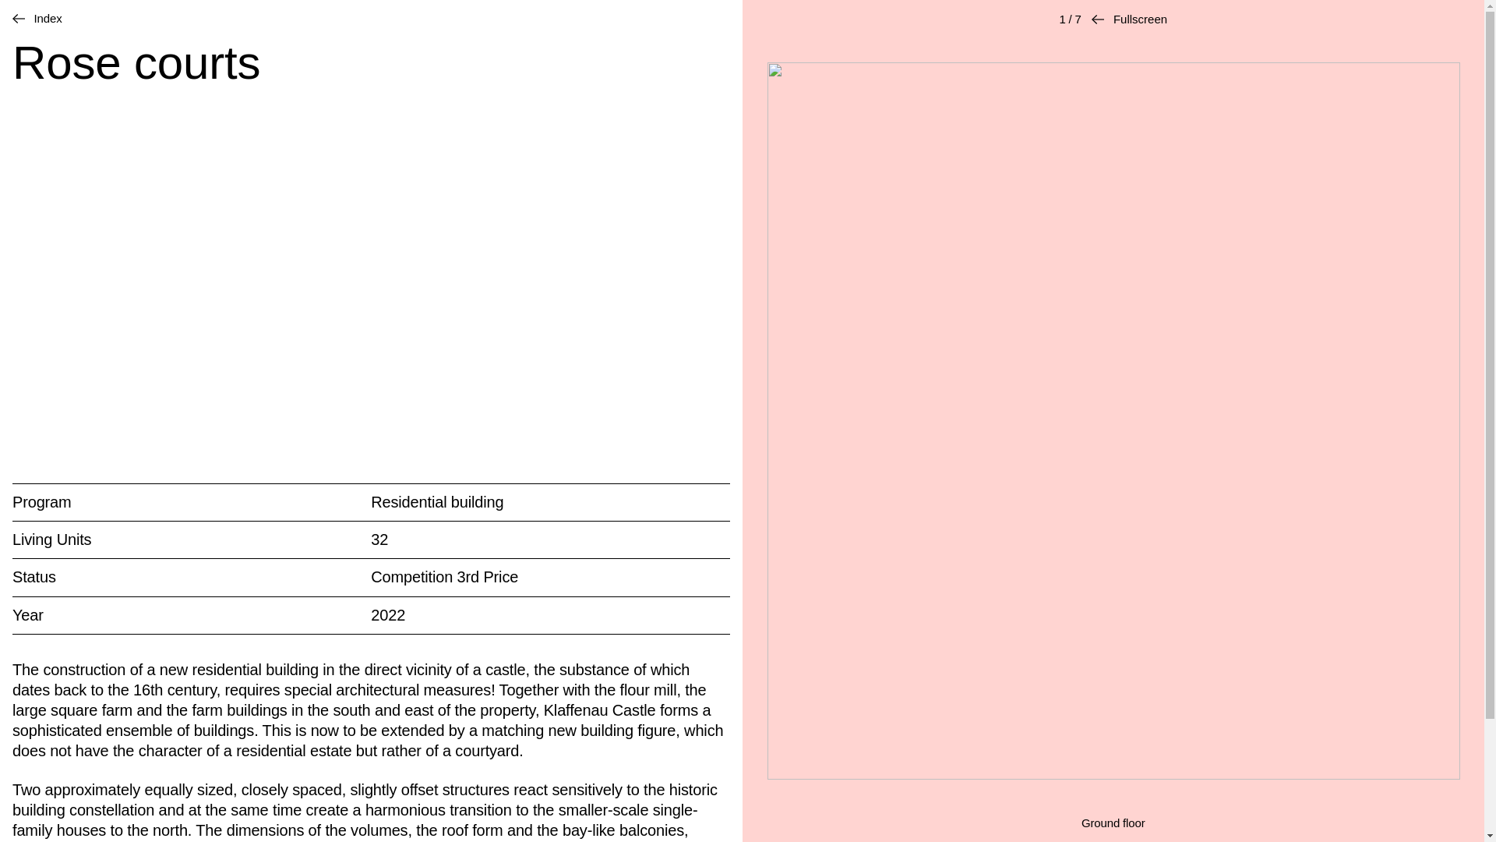  What do you see at coordinates (1129, 19) in the screenshot?
I see `Fullscreen` at bounding box center [1129, 19].